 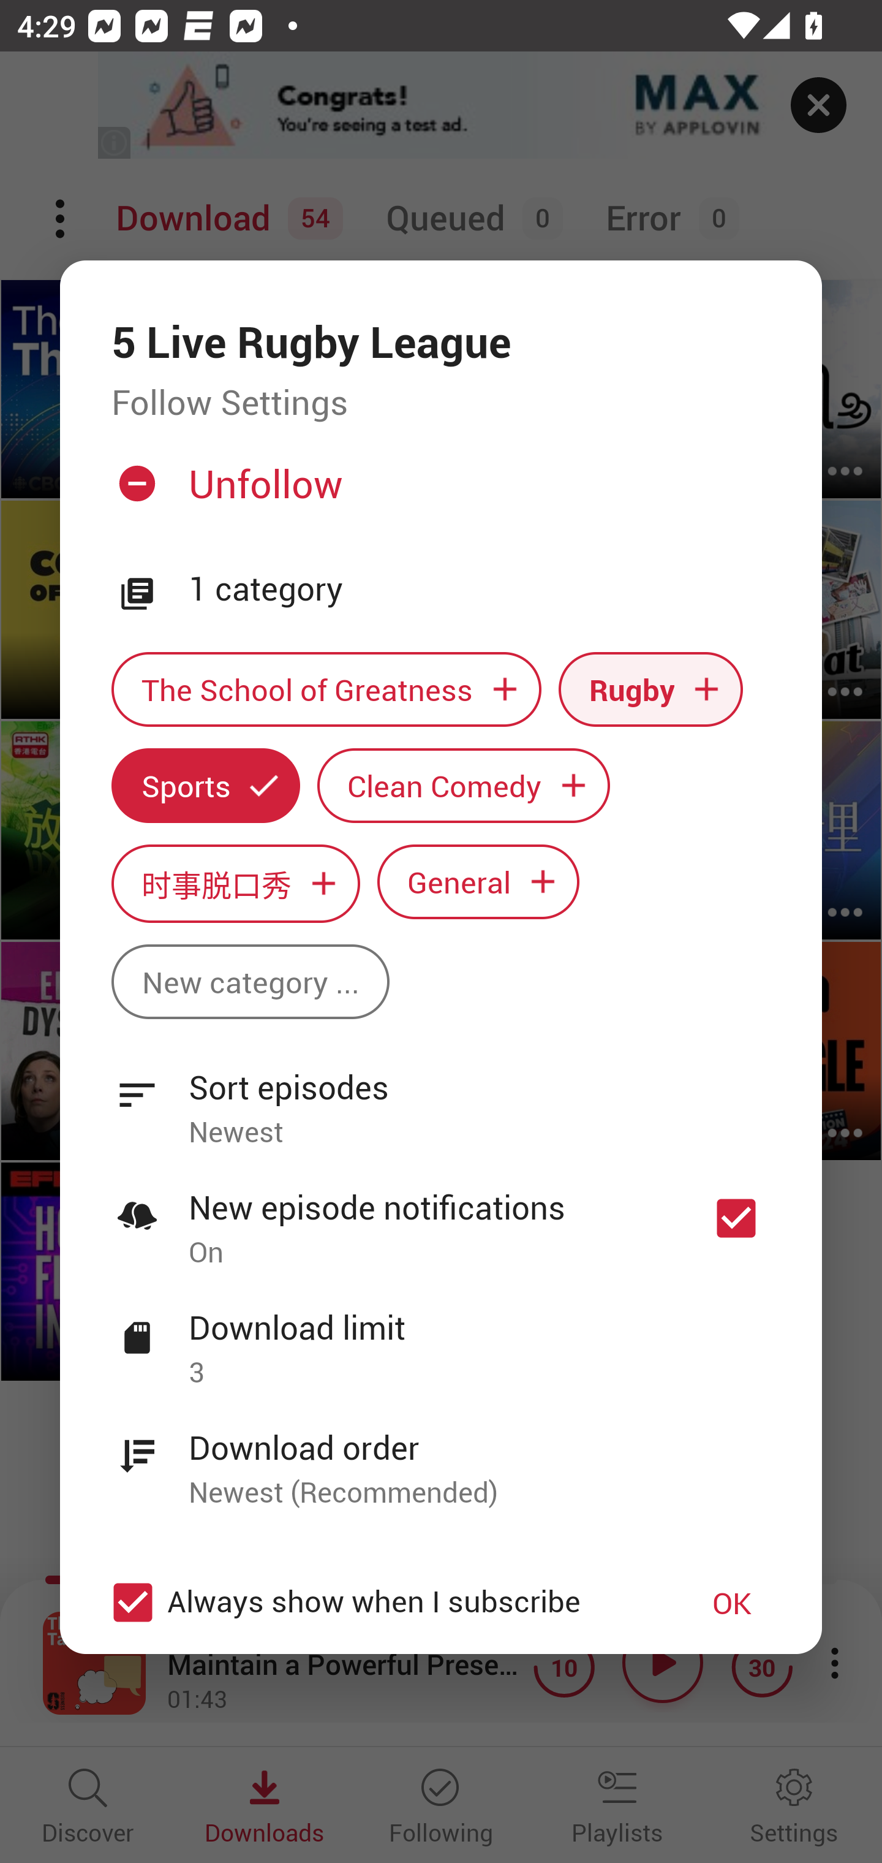 I want to click on New category ..., so click(x=250, y=982).